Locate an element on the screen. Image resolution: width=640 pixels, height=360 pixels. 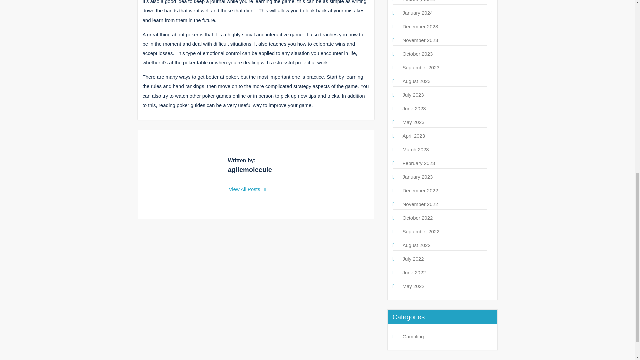
July 2022 is located at coordinates (413, 259).